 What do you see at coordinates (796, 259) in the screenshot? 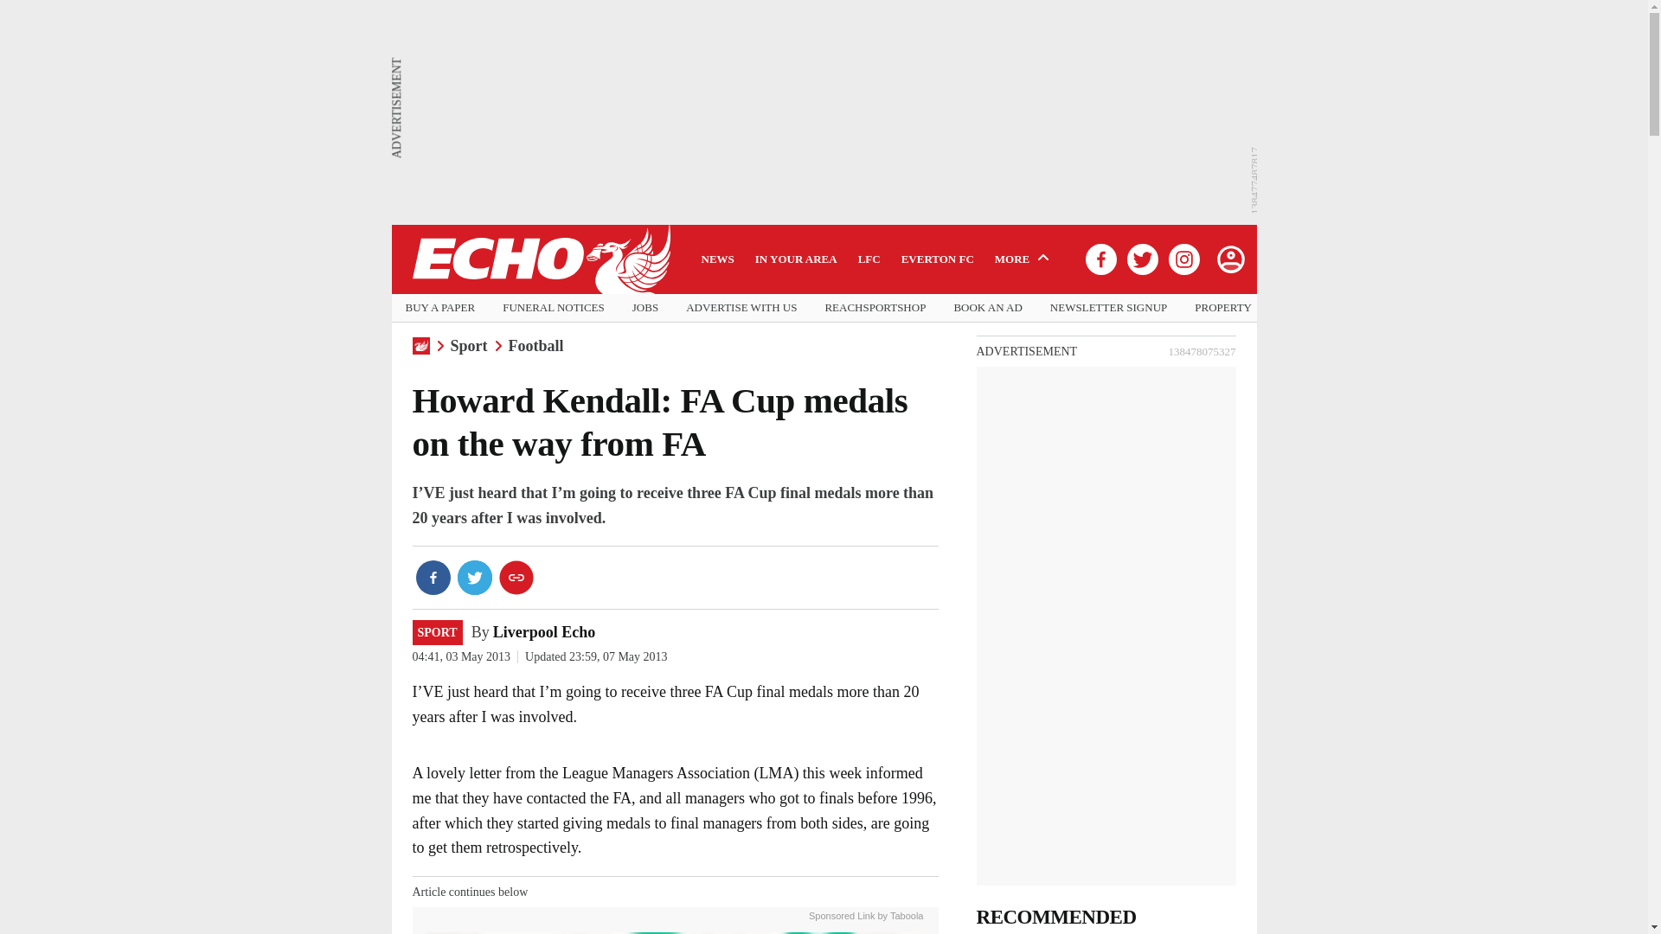
I see `IN YOUR AREA` at bounding box center [796, 259].